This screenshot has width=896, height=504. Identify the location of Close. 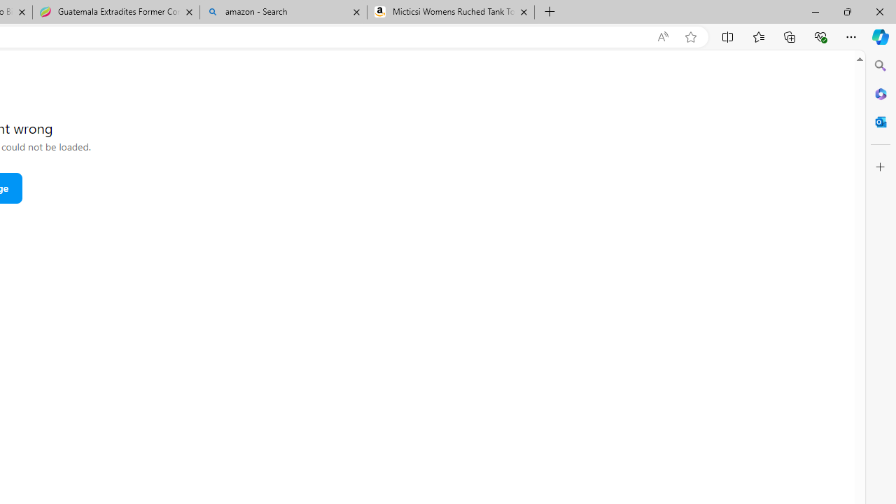
(879, 11).